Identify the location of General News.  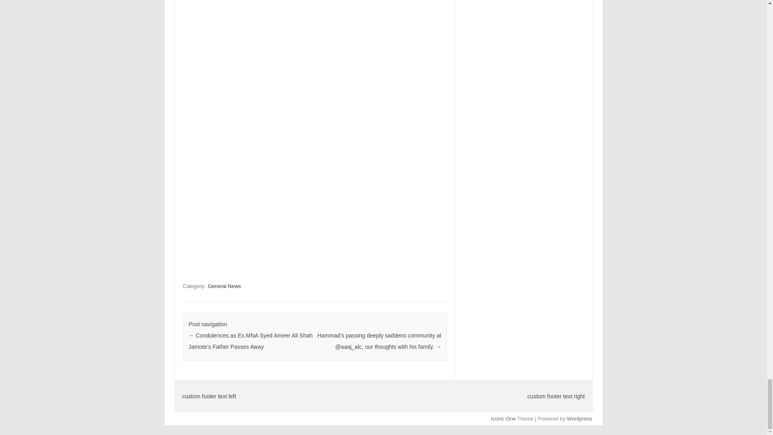
(224, 286).